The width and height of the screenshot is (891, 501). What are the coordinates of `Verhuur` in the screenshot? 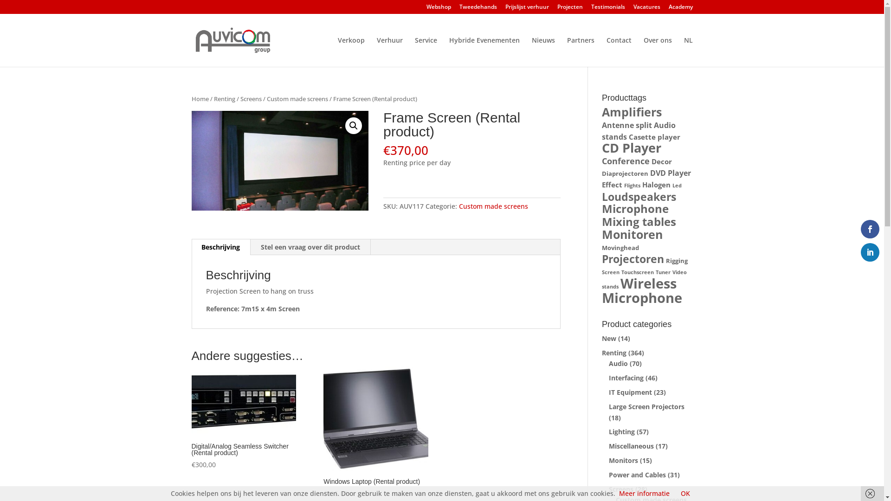 It's located at (390, 52).